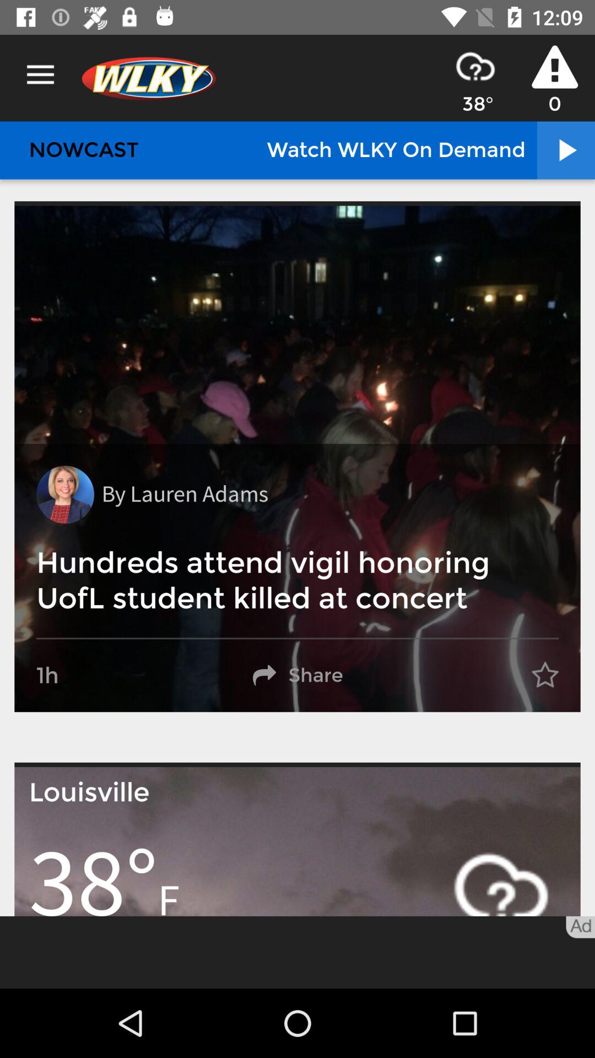 The image size is (595, 1058). Describe the element at coordinates (65, 494) in the screenshot. I see `click on the image beside by lauren adams` at that location.